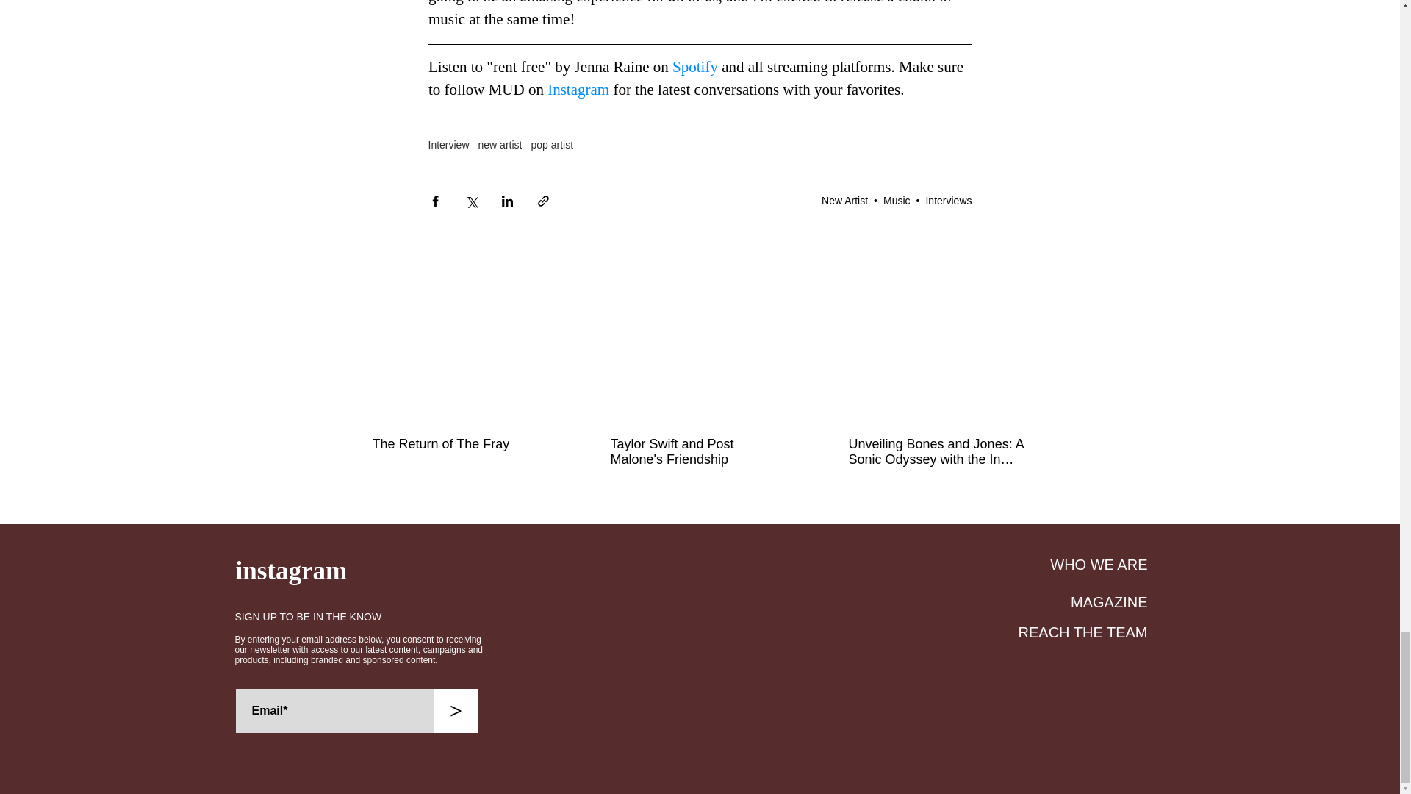  Describe the element at coordinates (844, 200) in the screenshot. I see `New Artist` at that location.